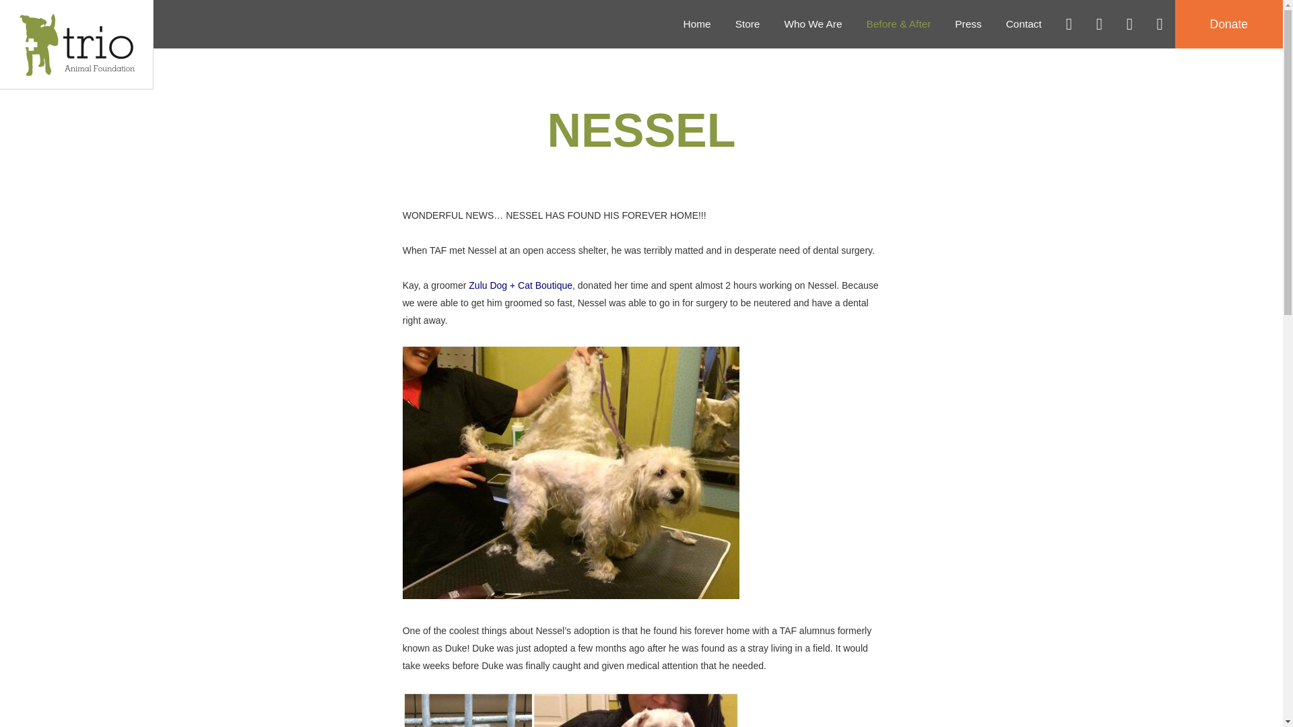  I want to click on Contact, so click(1024, 24).